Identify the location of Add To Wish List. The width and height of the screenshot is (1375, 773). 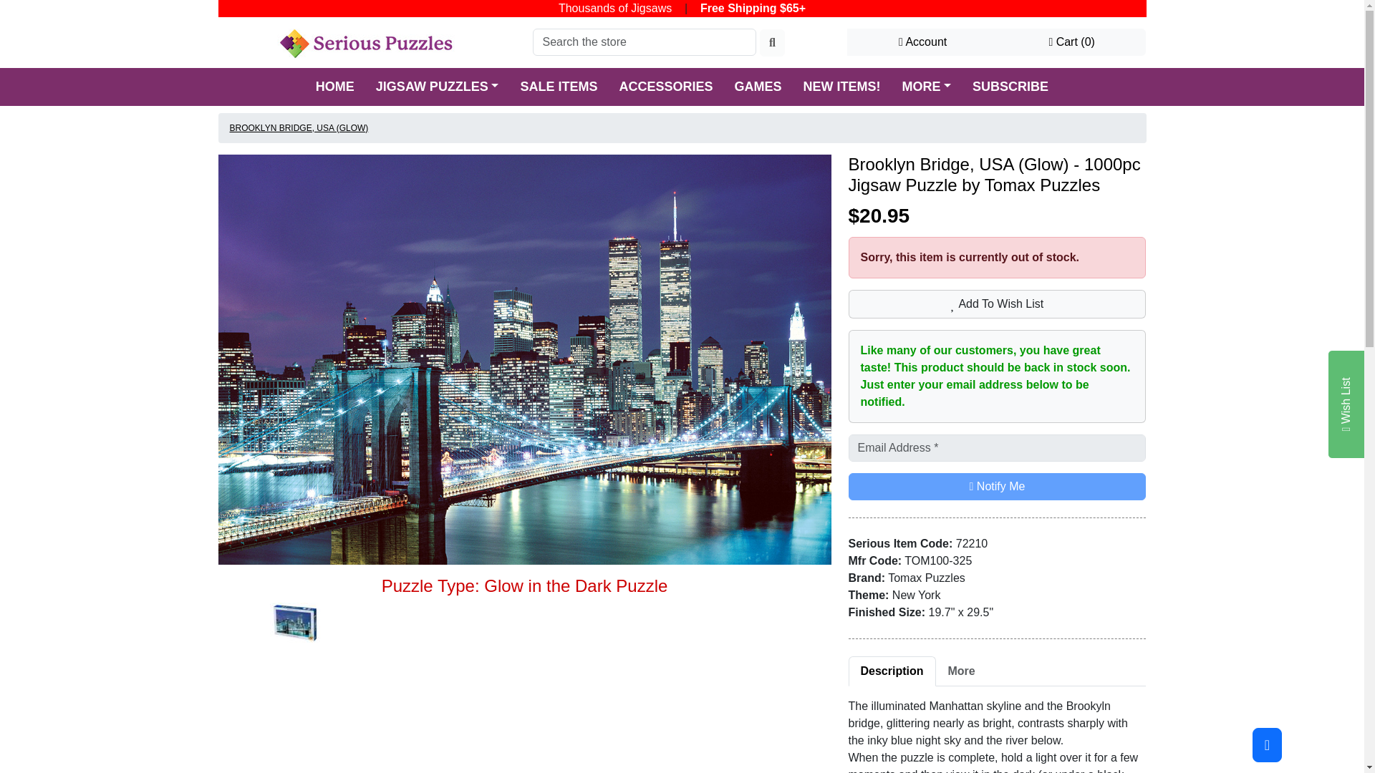
(997, 303).